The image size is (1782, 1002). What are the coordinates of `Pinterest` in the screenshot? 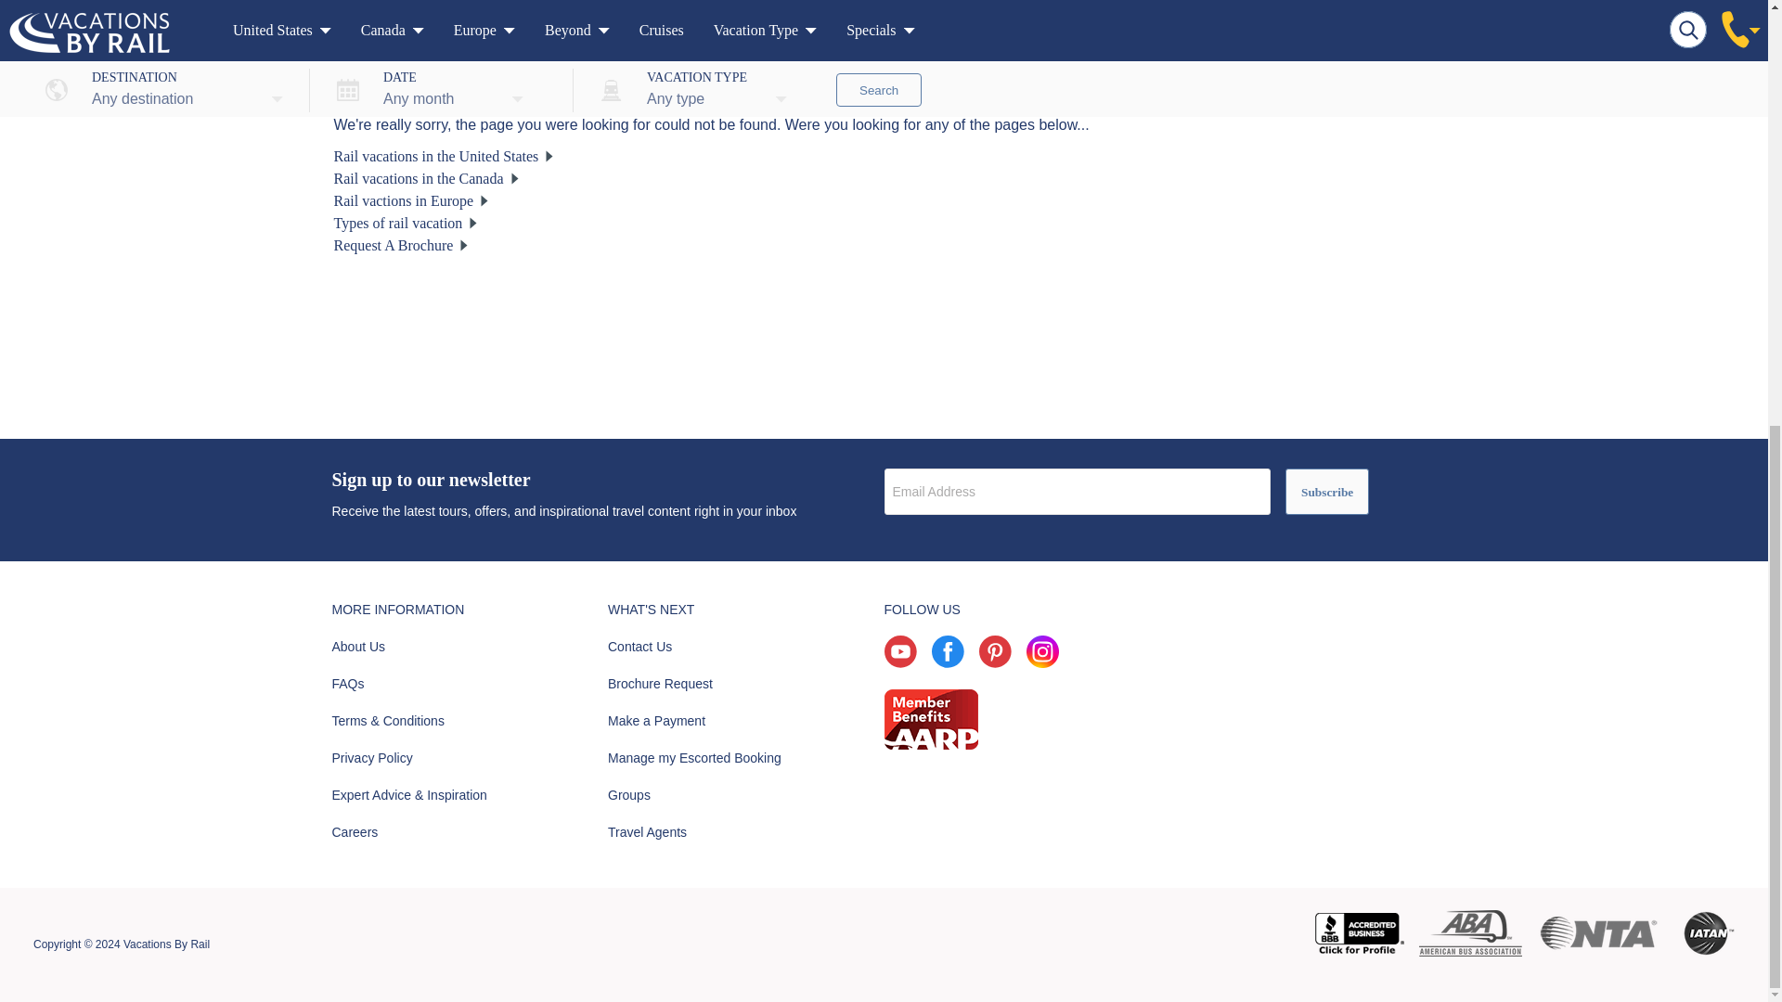 It's located at (994, 662).